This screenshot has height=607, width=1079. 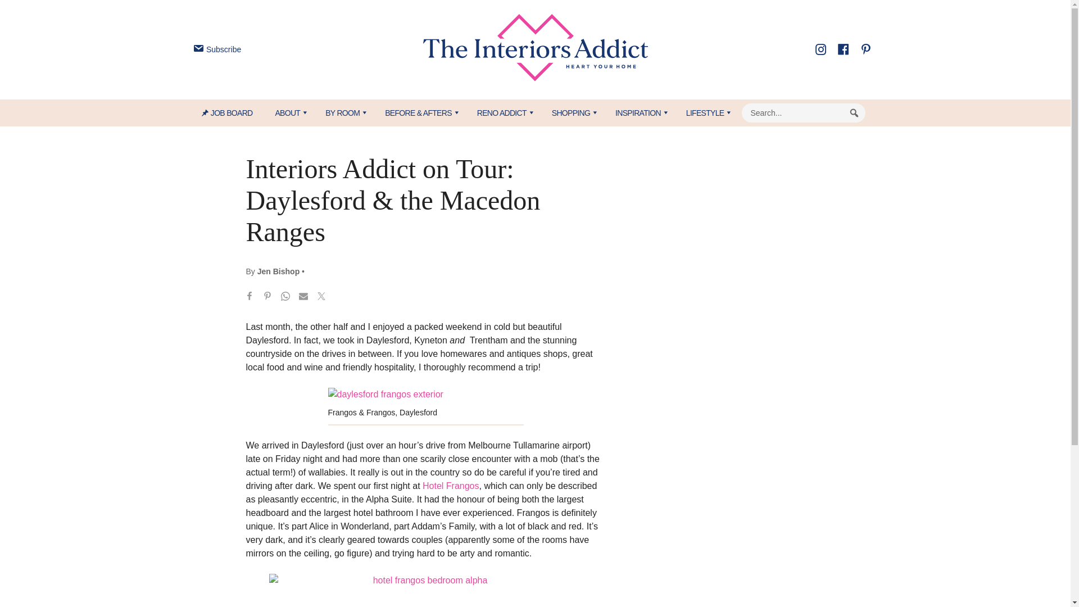 What do you see at coordinates (250, 298) in the screenshot?
I see `Share on Facebook` at bounding box center [250, 298].